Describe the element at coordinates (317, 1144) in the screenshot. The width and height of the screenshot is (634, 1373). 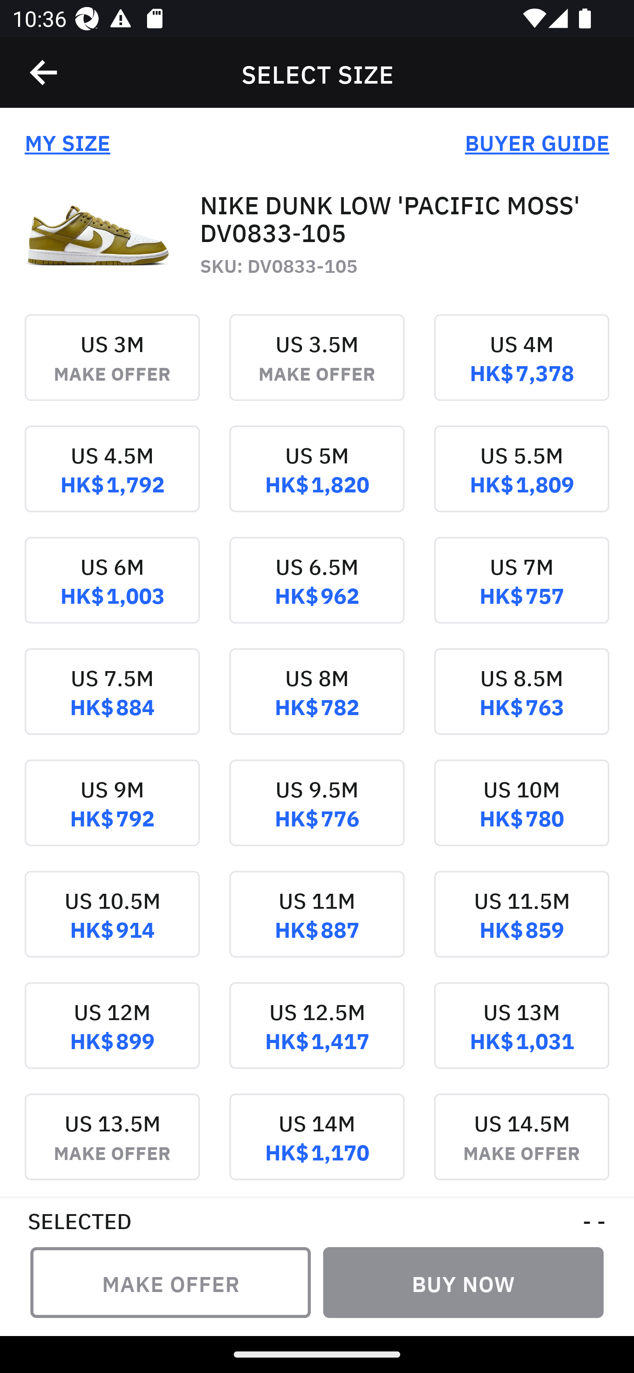
I see `US 14M HK$ 1,170` at that location.